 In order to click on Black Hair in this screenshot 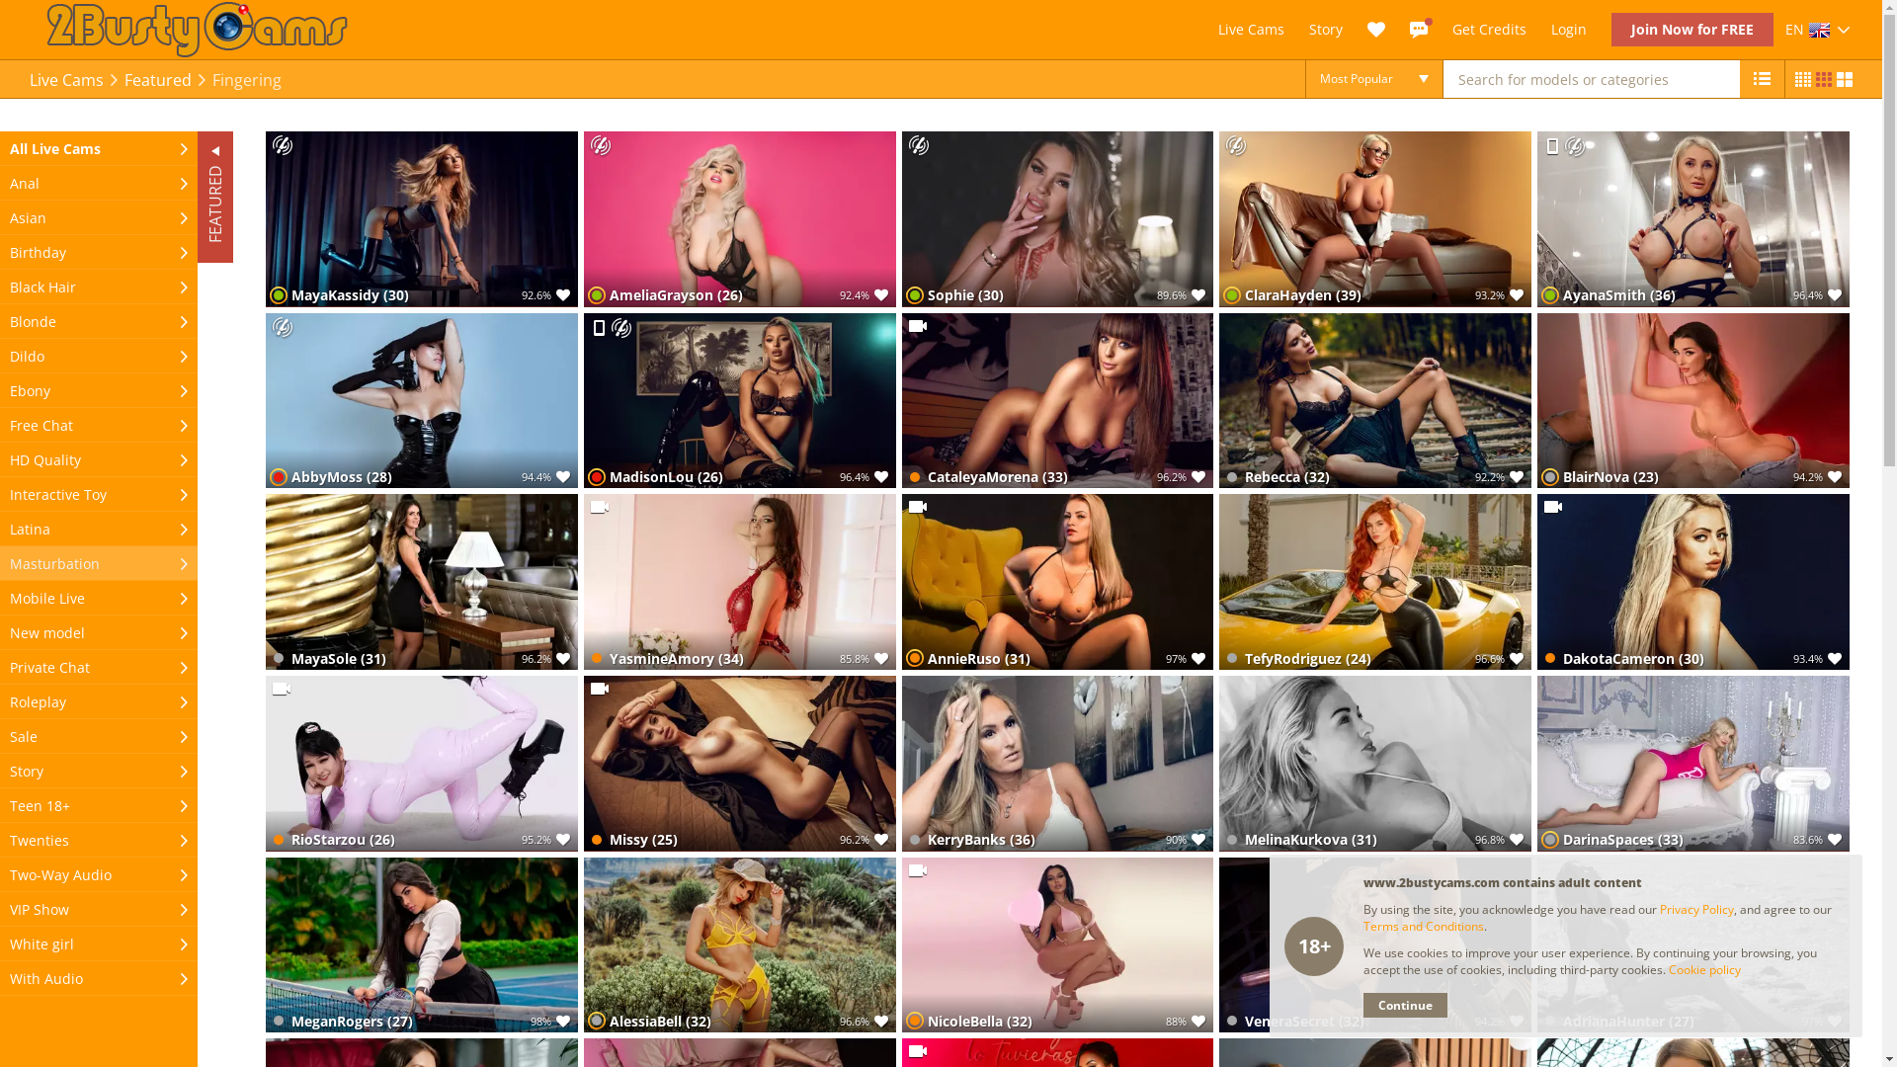, I will do `click(99, 287)`.